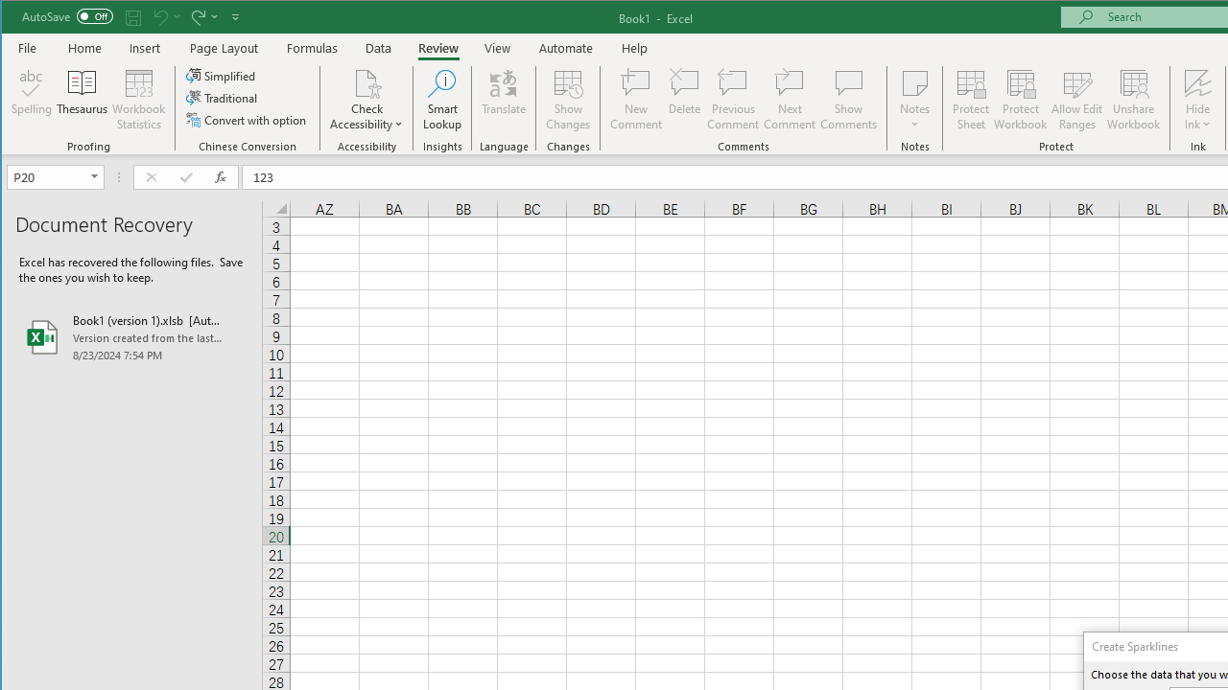 The image size is (1228, 690). I want to click on Check Accessibility, so click(366, 82).